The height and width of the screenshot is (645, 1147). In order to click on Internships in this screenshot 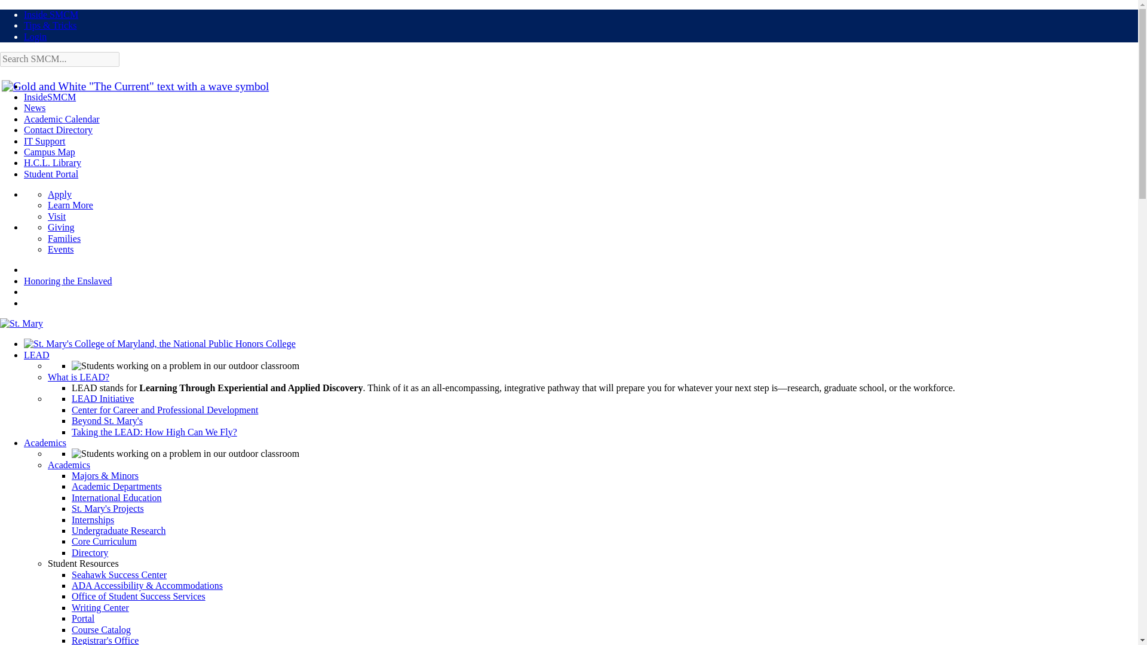, I will do `click(92, 520)`.